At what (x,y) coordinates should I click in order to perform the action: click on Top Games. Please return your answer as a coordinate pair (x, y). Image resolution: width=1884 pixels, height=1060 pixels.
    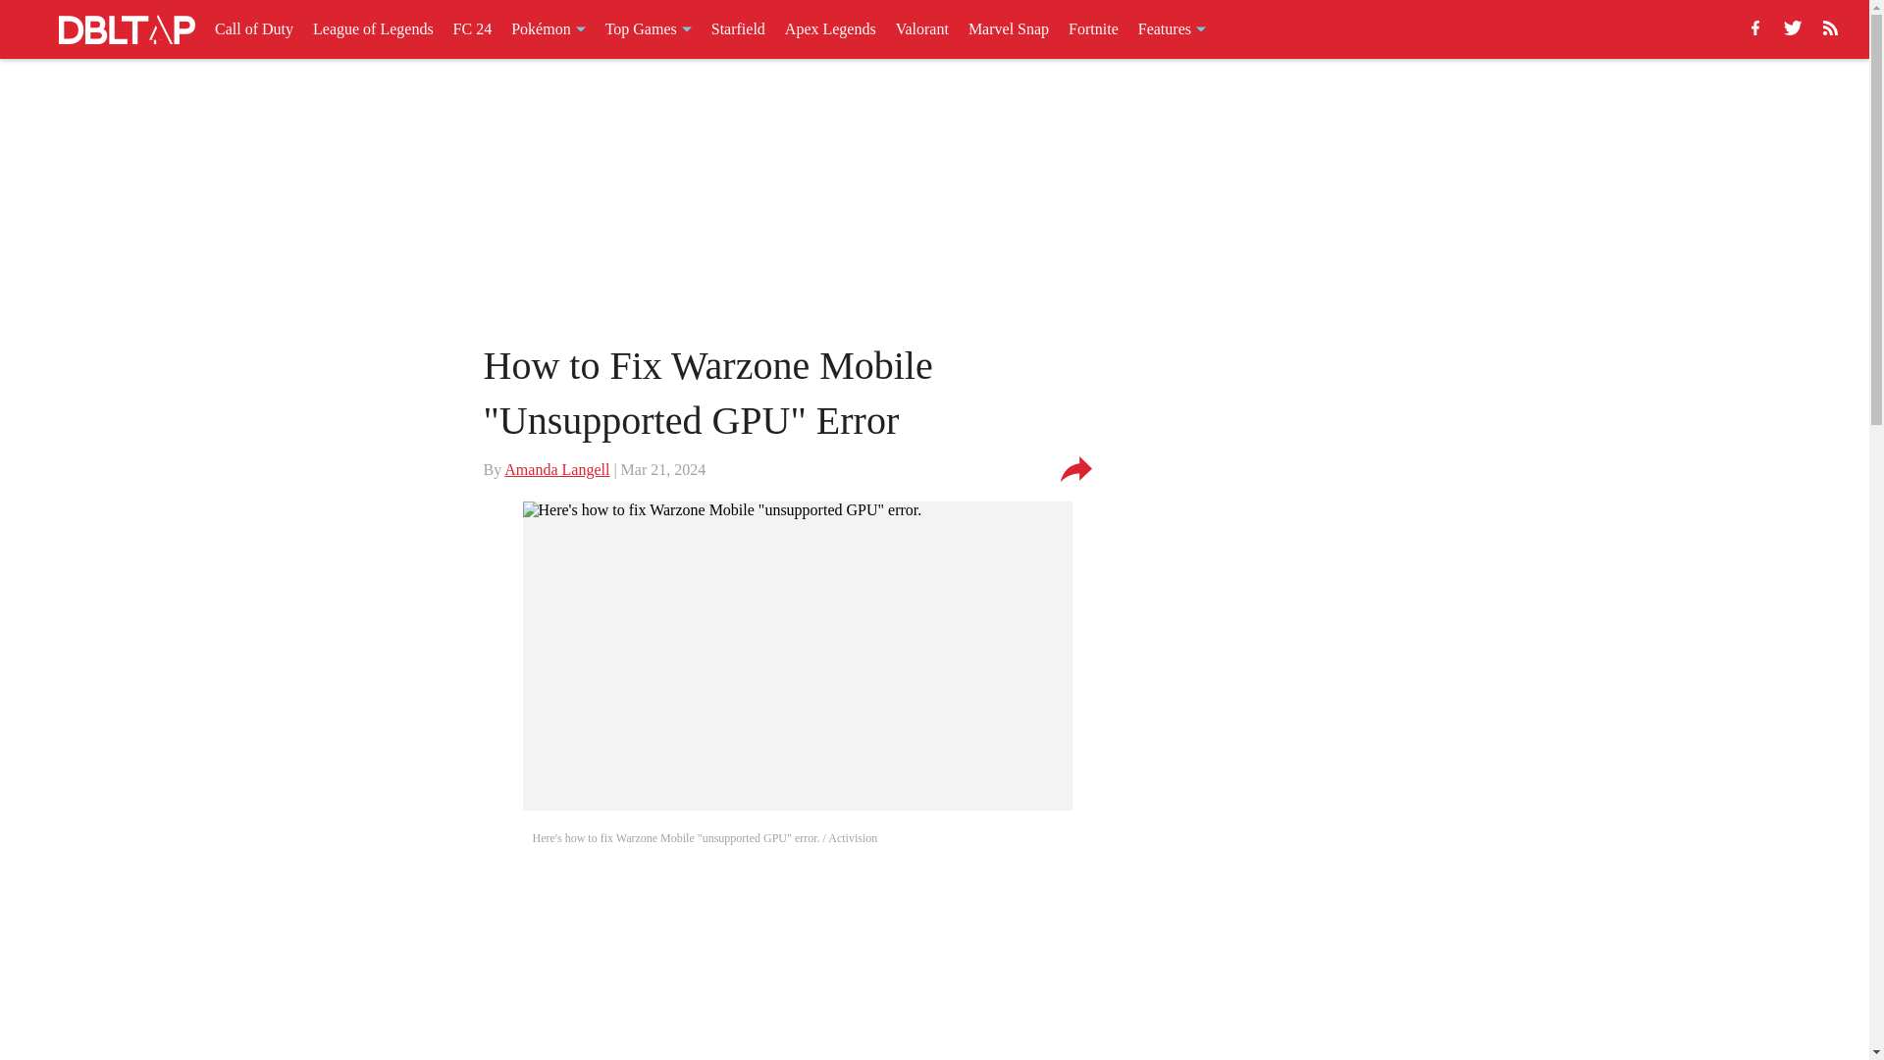
    Looking at the image, I should click on (648, 29).